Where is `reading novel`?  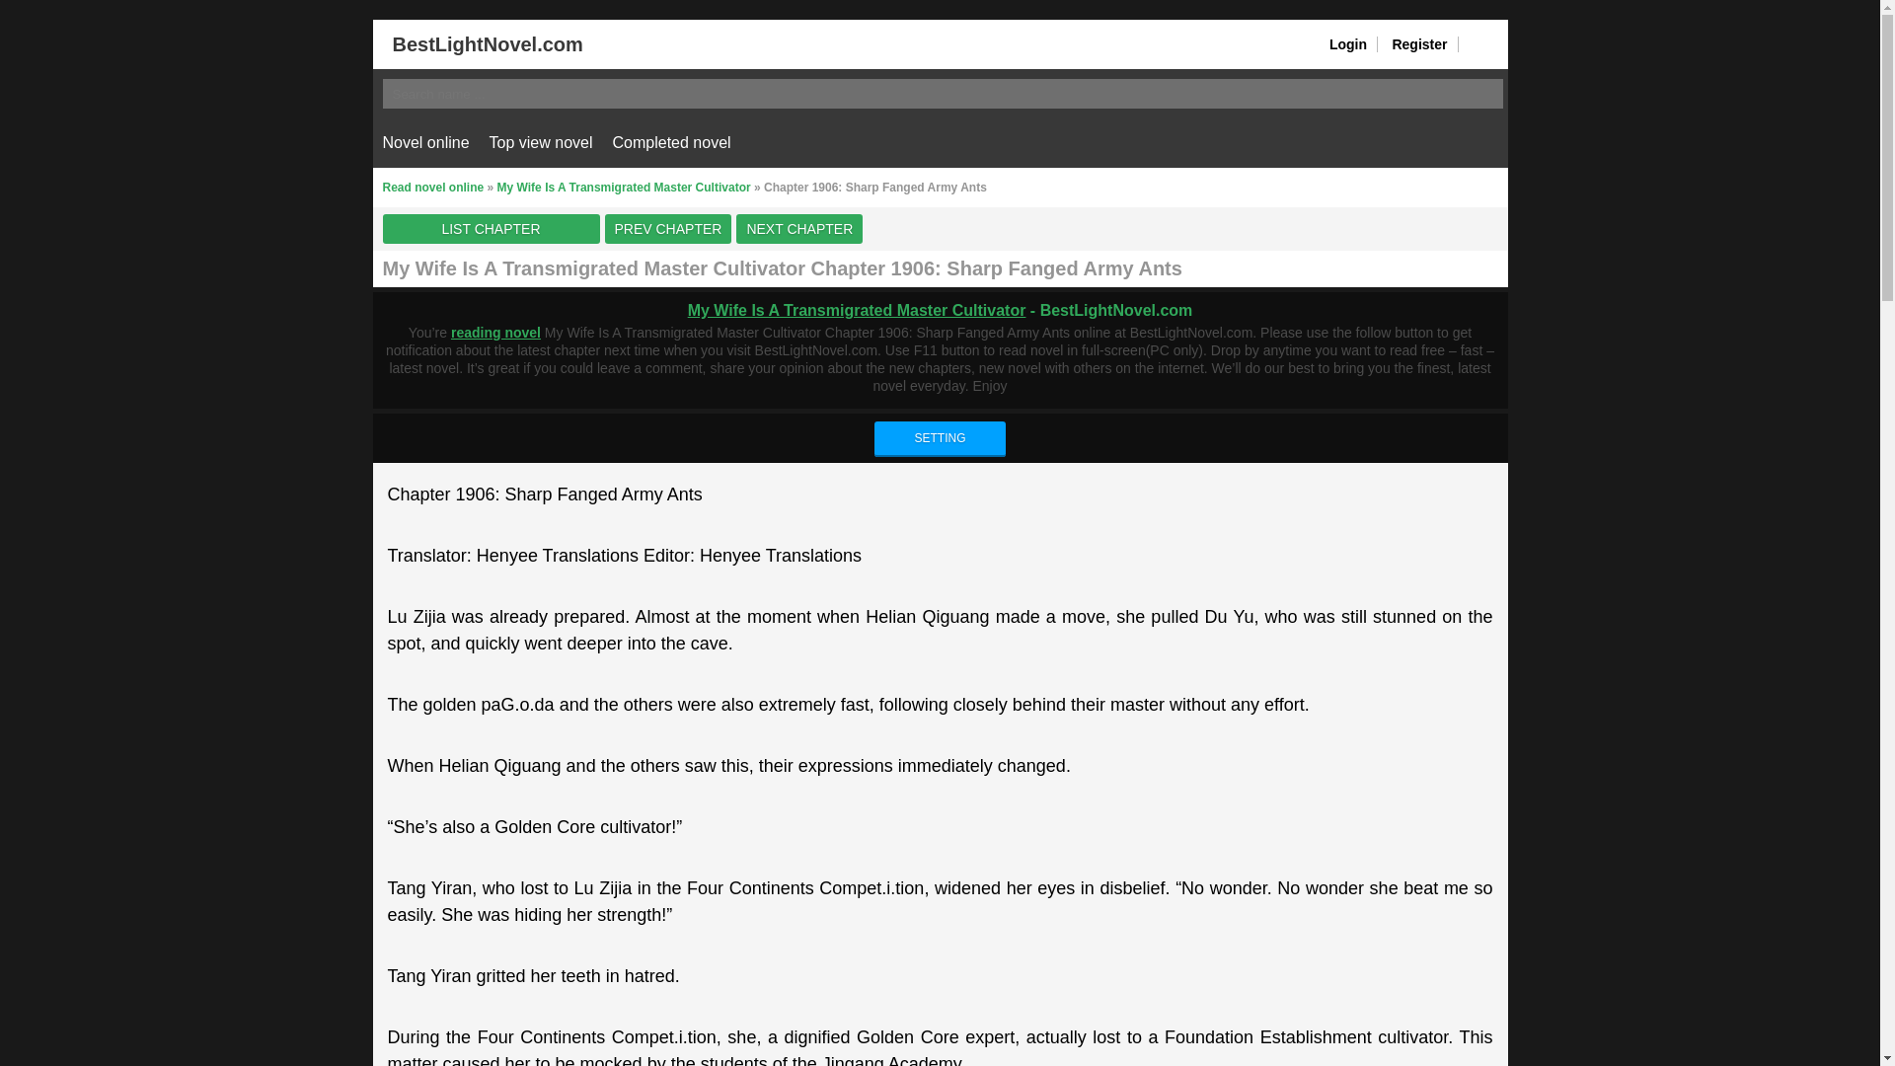 reading novel is located at coordinates (495, 332).